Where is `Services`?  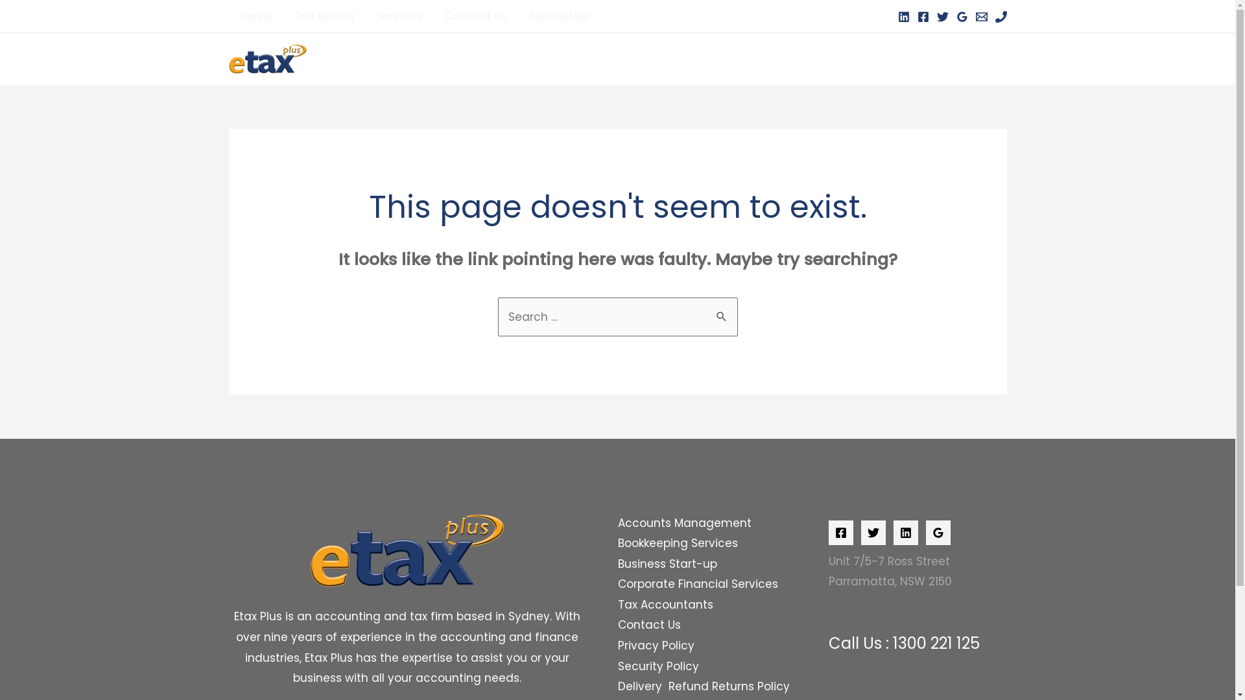
Services is located at coordinates (399, 16).